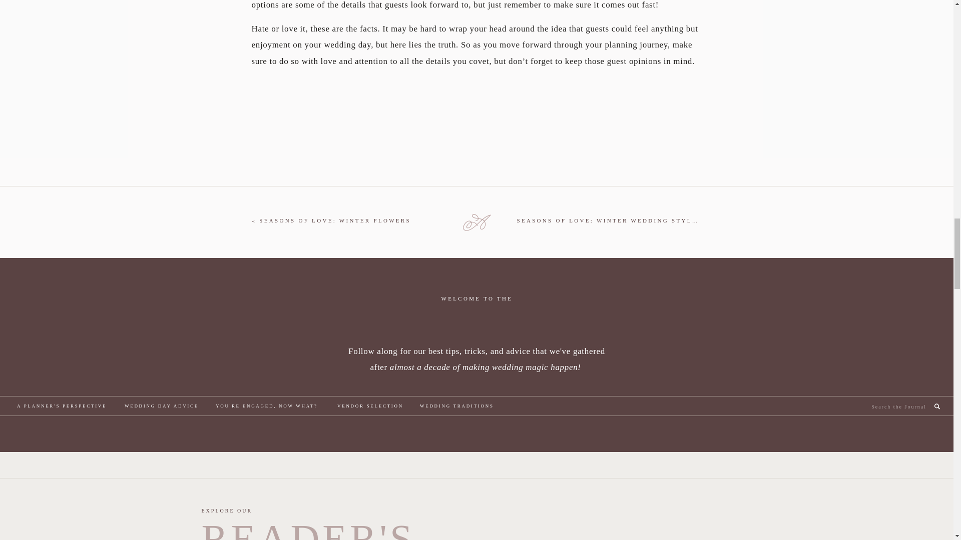  Describe the element at coordinates (607, 220) in the screenshot. I see `SEASONS OF LOVE: WINTER WEDDING STYLE` at that location.